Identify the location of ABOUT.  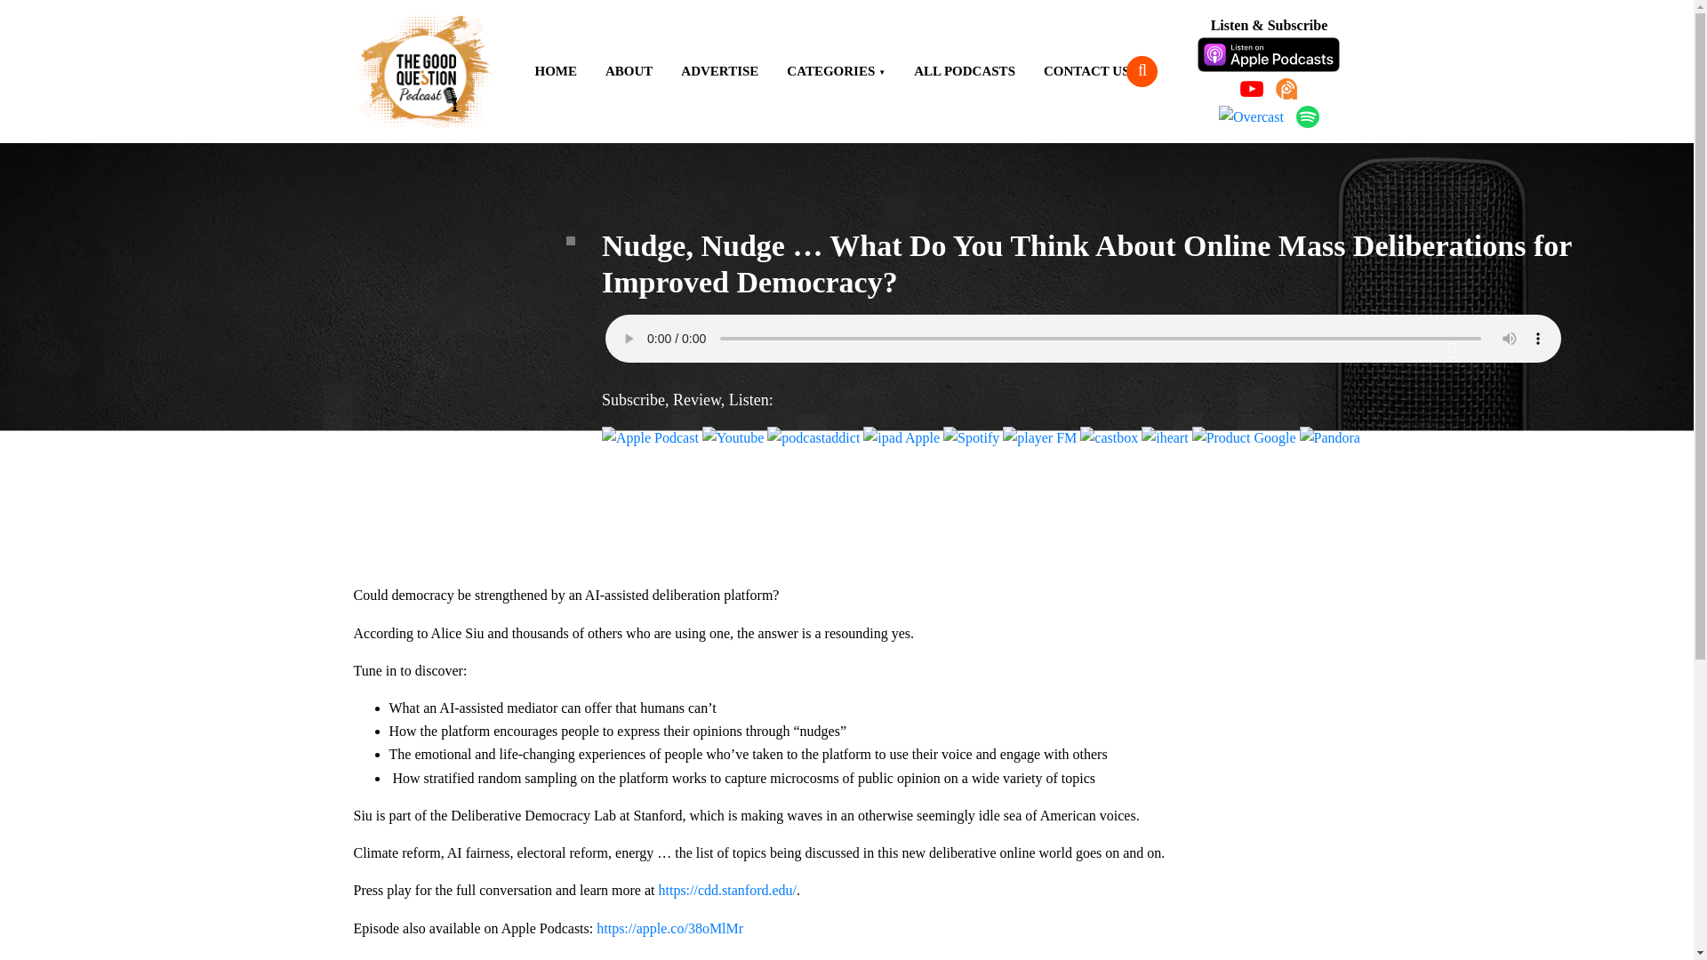
(629, 71).